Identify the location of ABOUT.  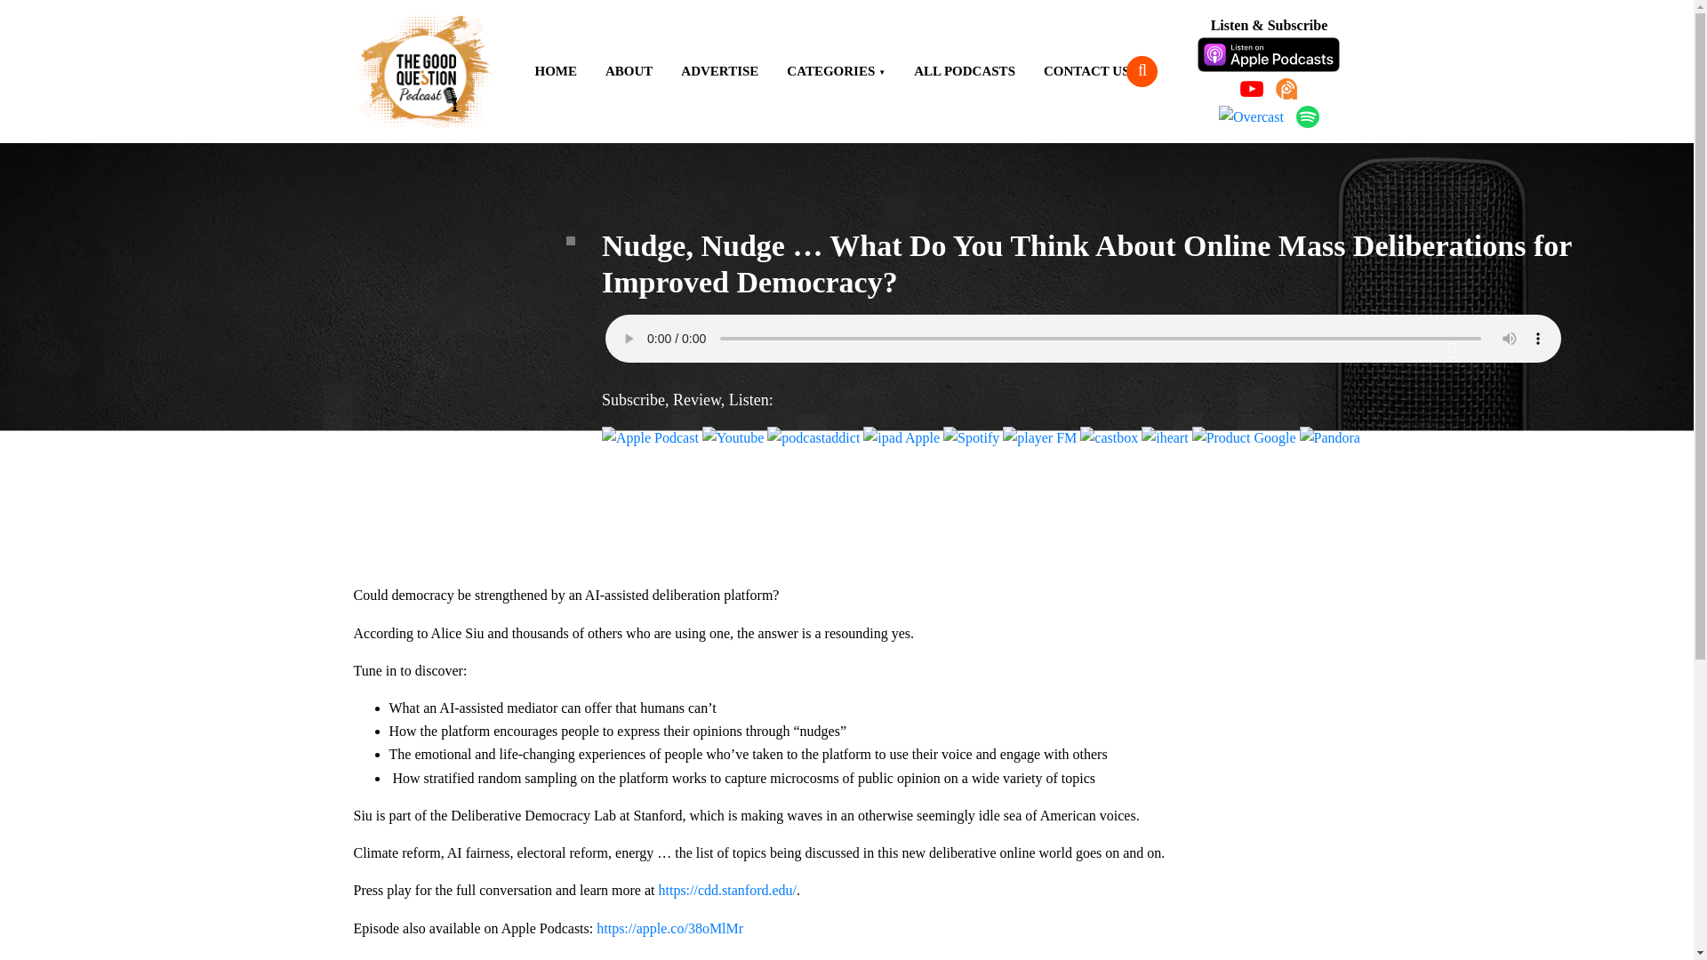
(629, 71).